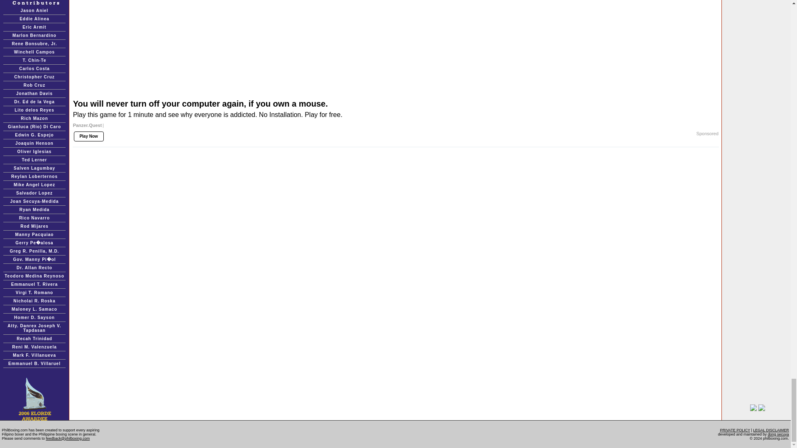 The image size is (797, 448). What do you see at coordinates (34, 251) in the screenshot?
I see `Greg R. Penilla, M.D.` at bounding box center [34, 251].